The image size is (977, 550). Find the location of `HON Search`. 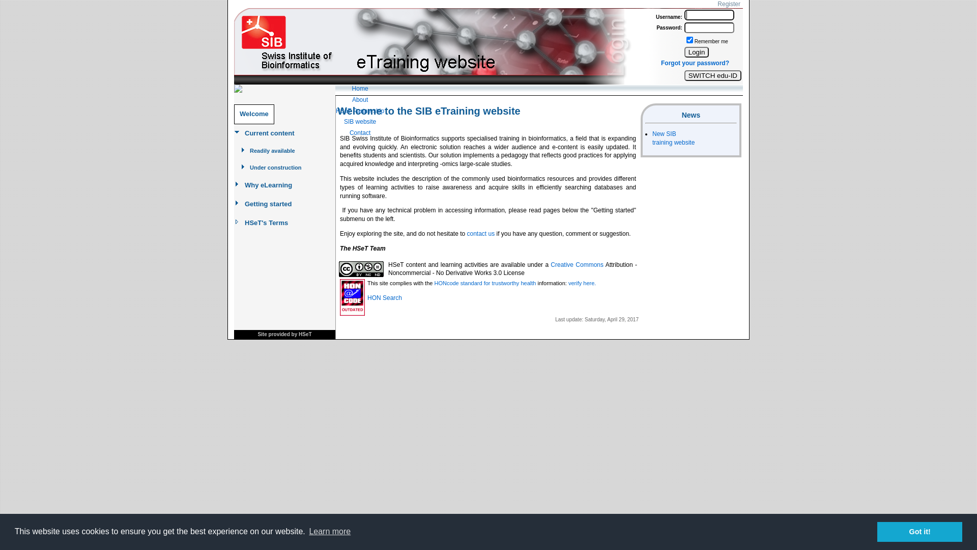

HON Search is located at coordinates (385, 298).